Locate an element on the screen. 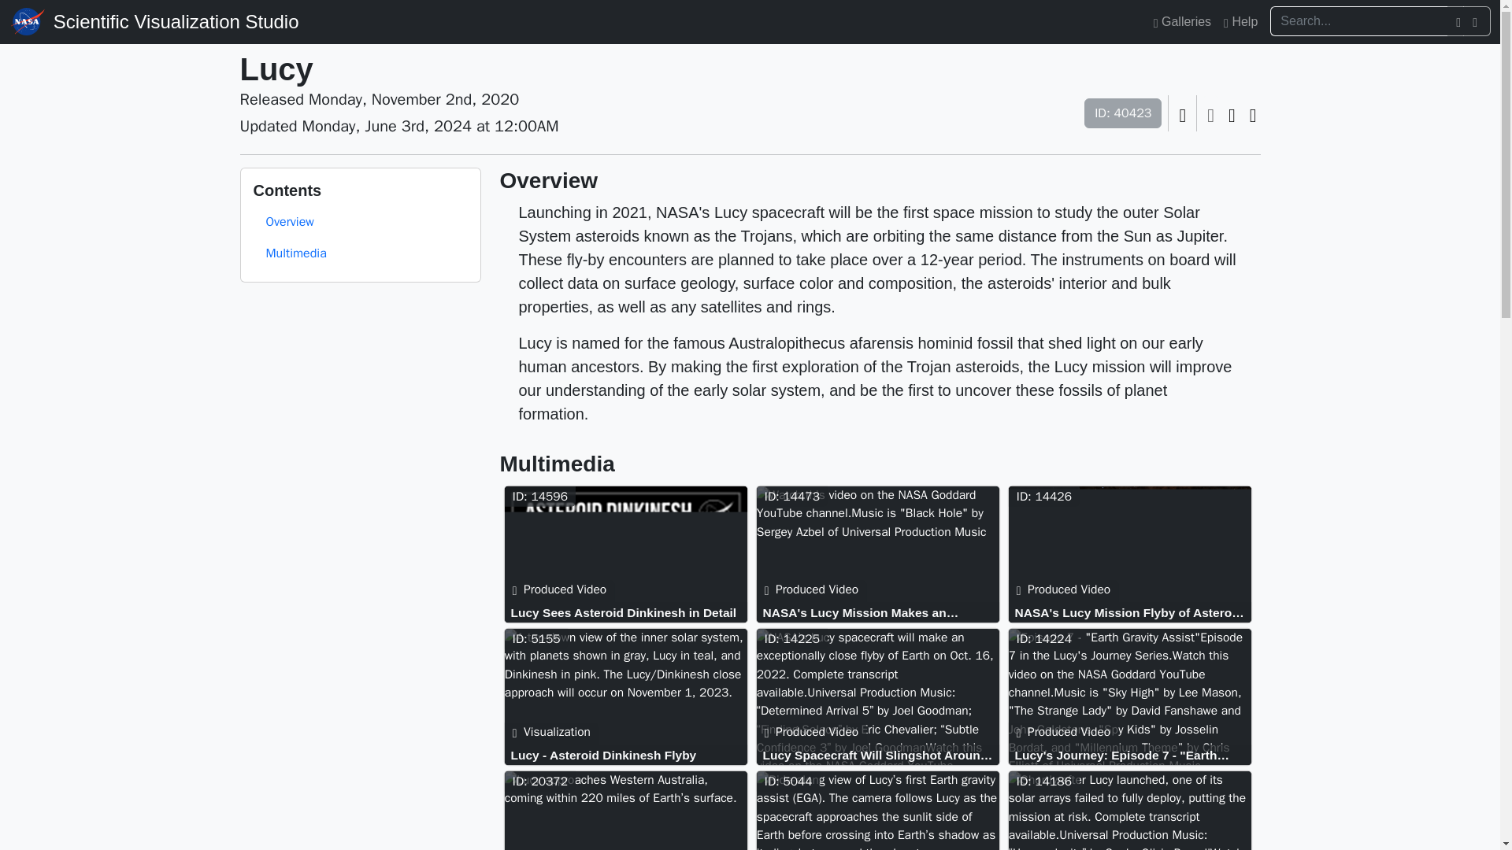 The image size is (1512, 850). Go to this page is located at coordinates (1132, 699).